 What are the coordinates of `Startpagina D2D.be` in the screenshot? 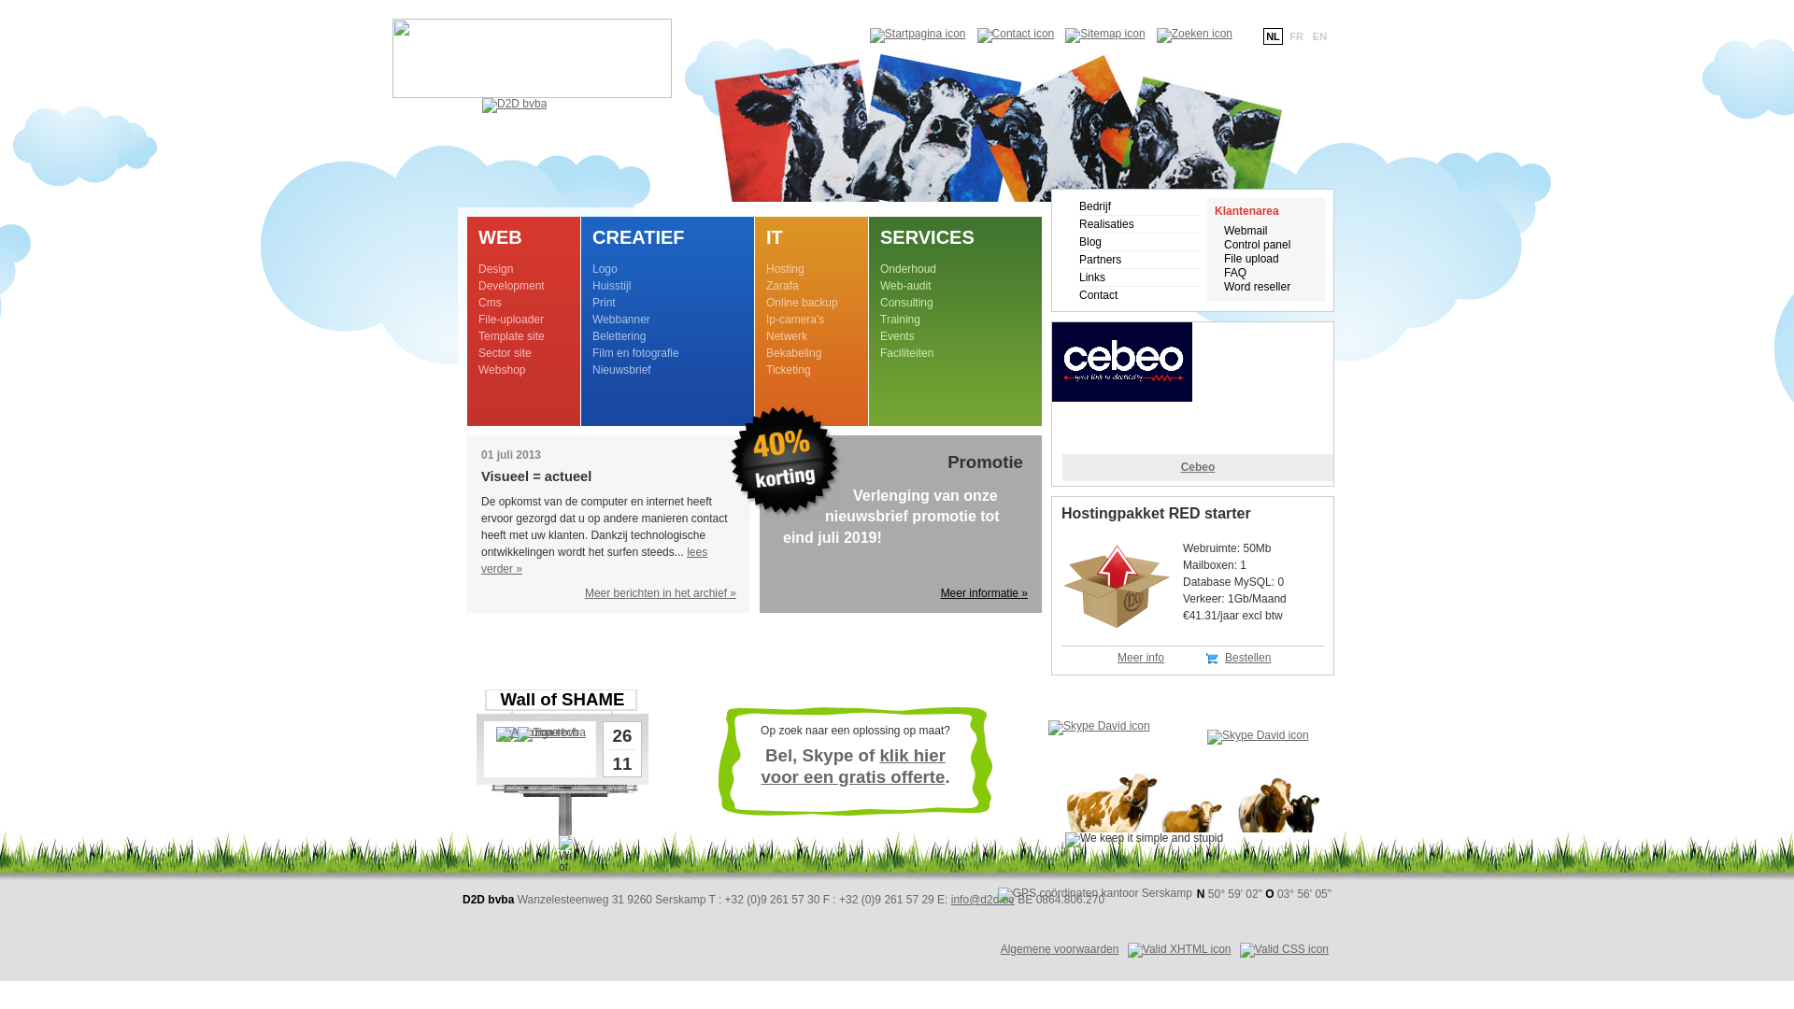 It's located at (566, 122).